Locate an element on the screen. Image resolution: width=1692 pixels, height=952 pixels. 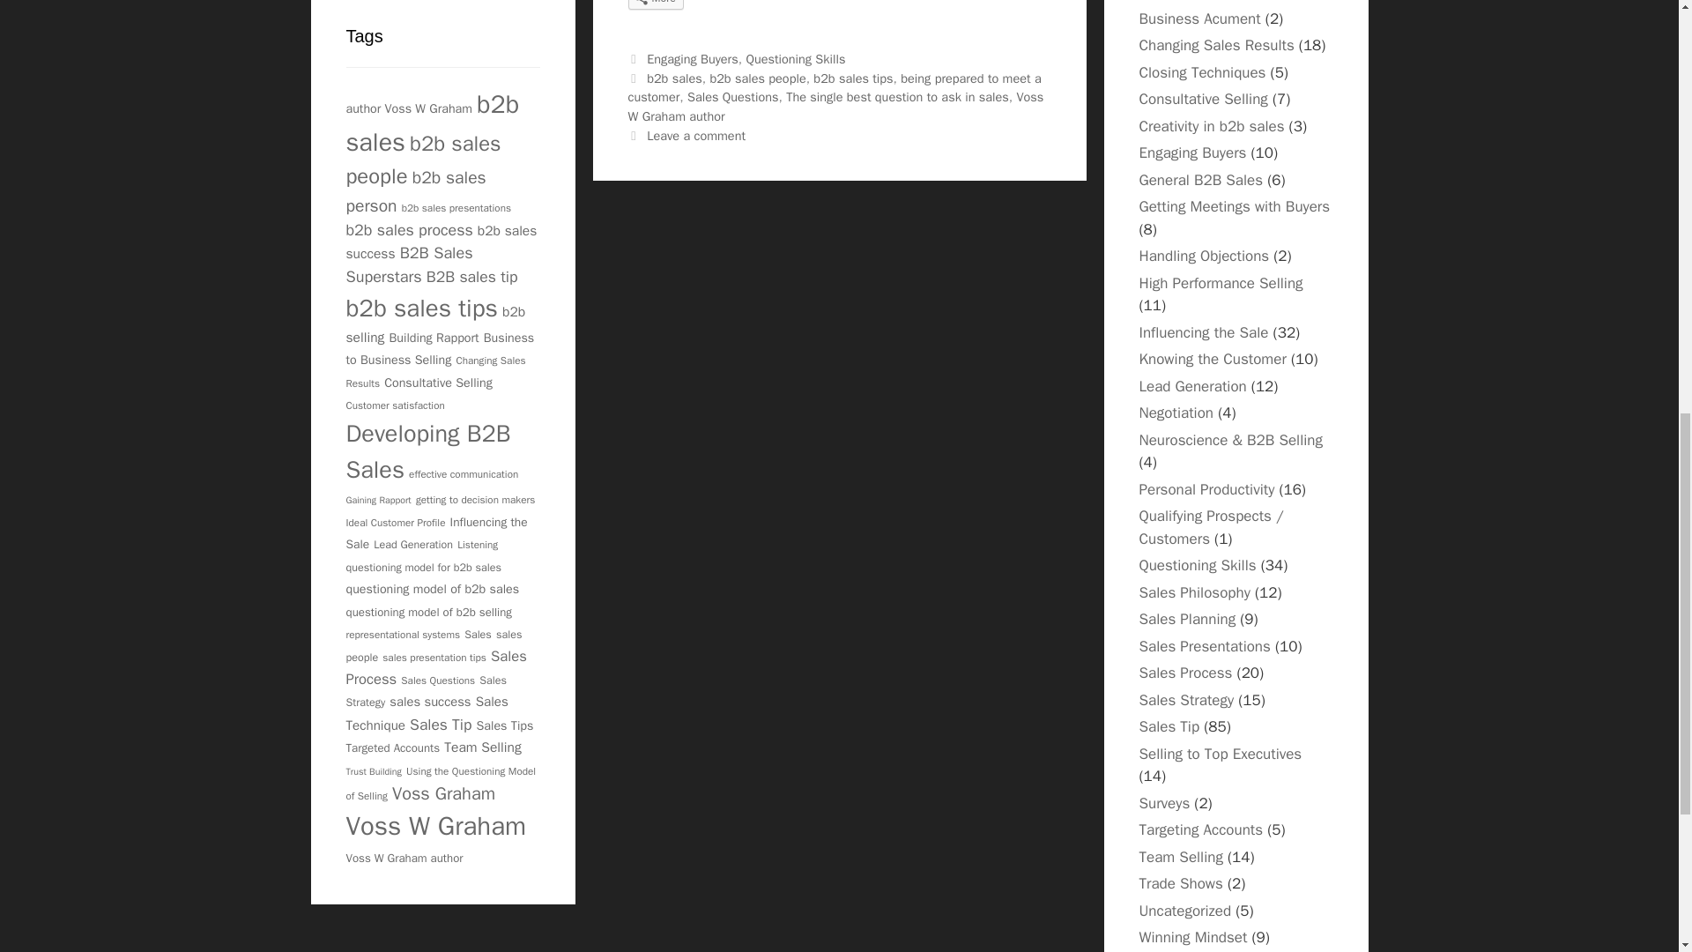
How to Close Successfully is located at coordinates (1202, 72).